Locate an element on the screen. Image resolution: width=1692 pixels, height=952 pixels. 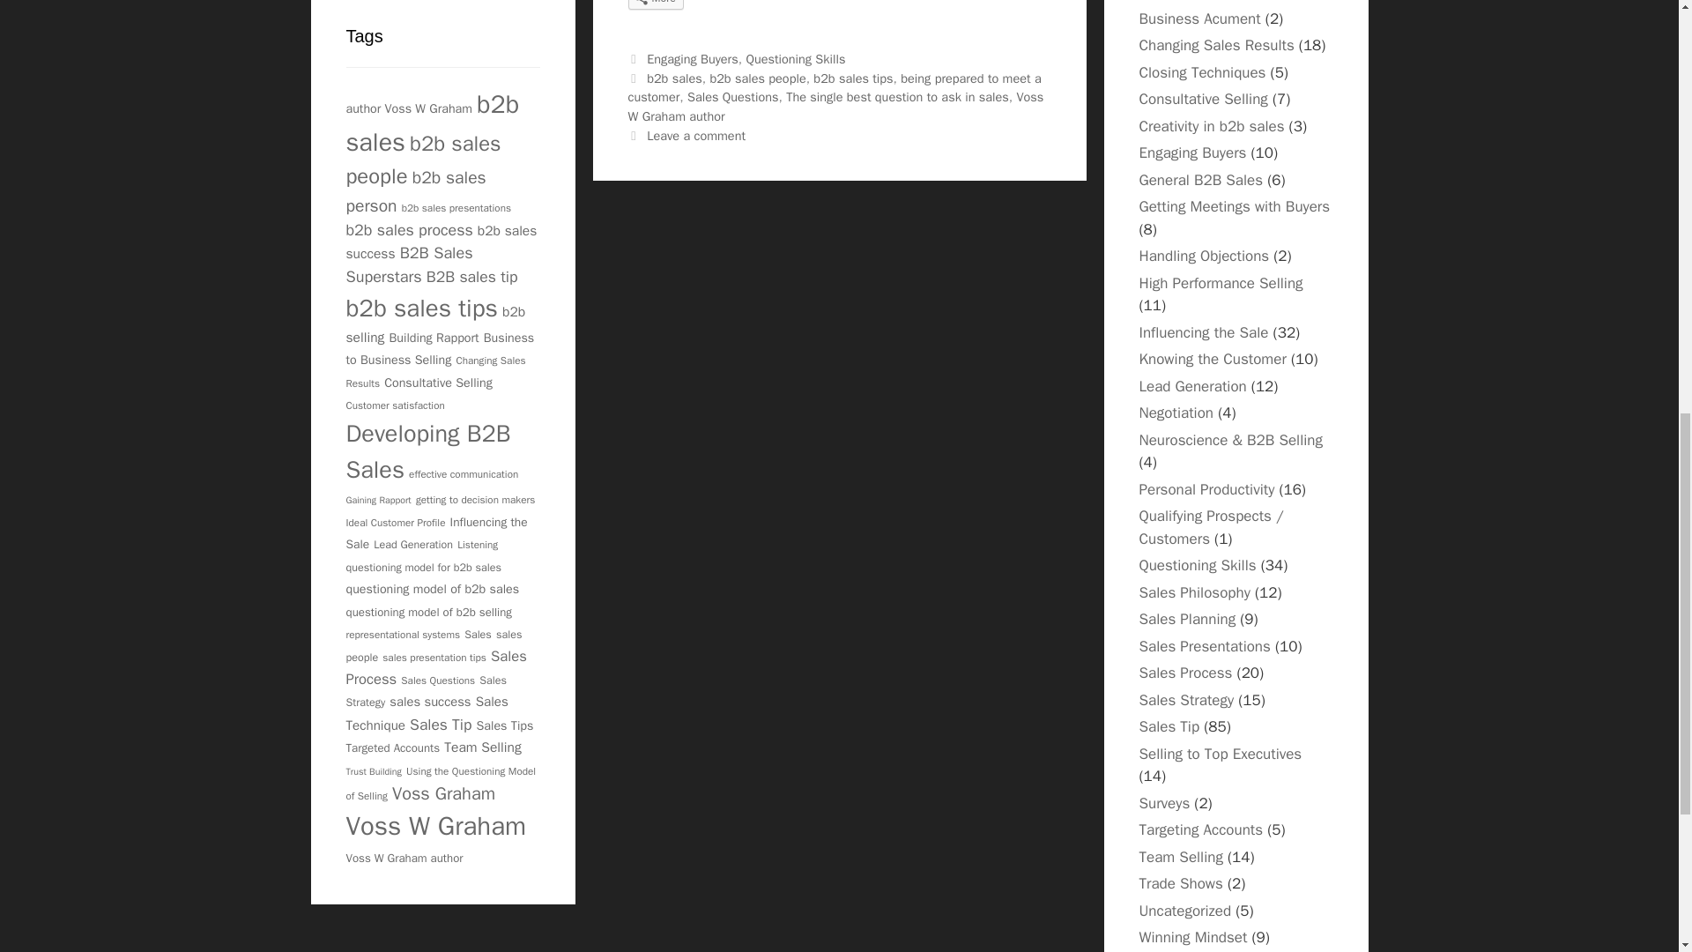
How to Close Successfully is located at coordinates (1202, 72).